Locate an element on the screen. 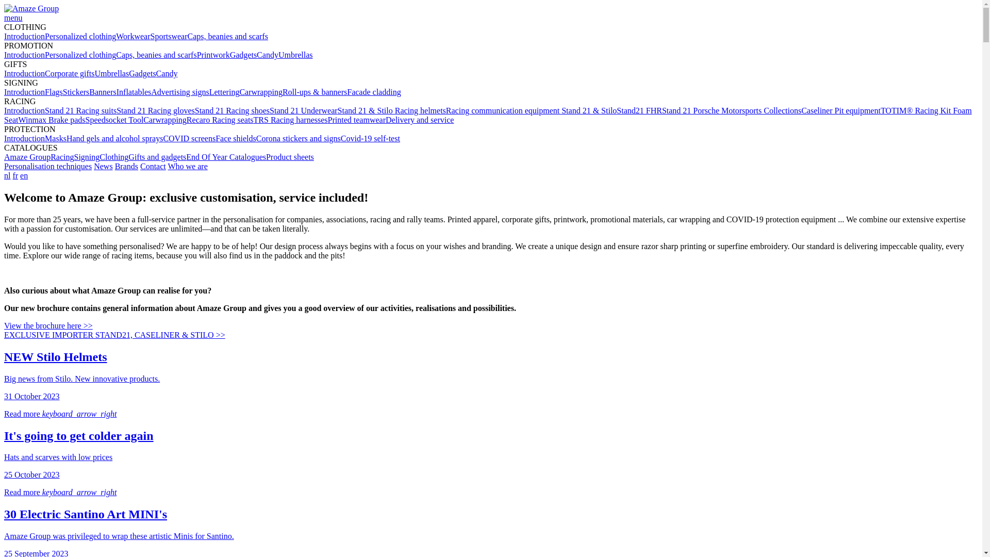 The image size is (990, 557). menu is located at coordinates (13, 18).